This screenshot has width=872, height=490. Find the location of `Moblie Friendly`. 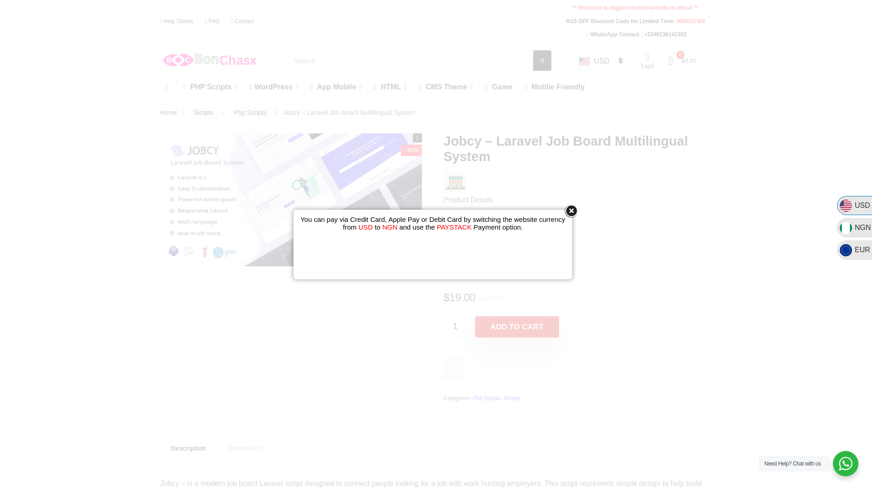

Moblie Friendly is located at coordinates (555, 87).